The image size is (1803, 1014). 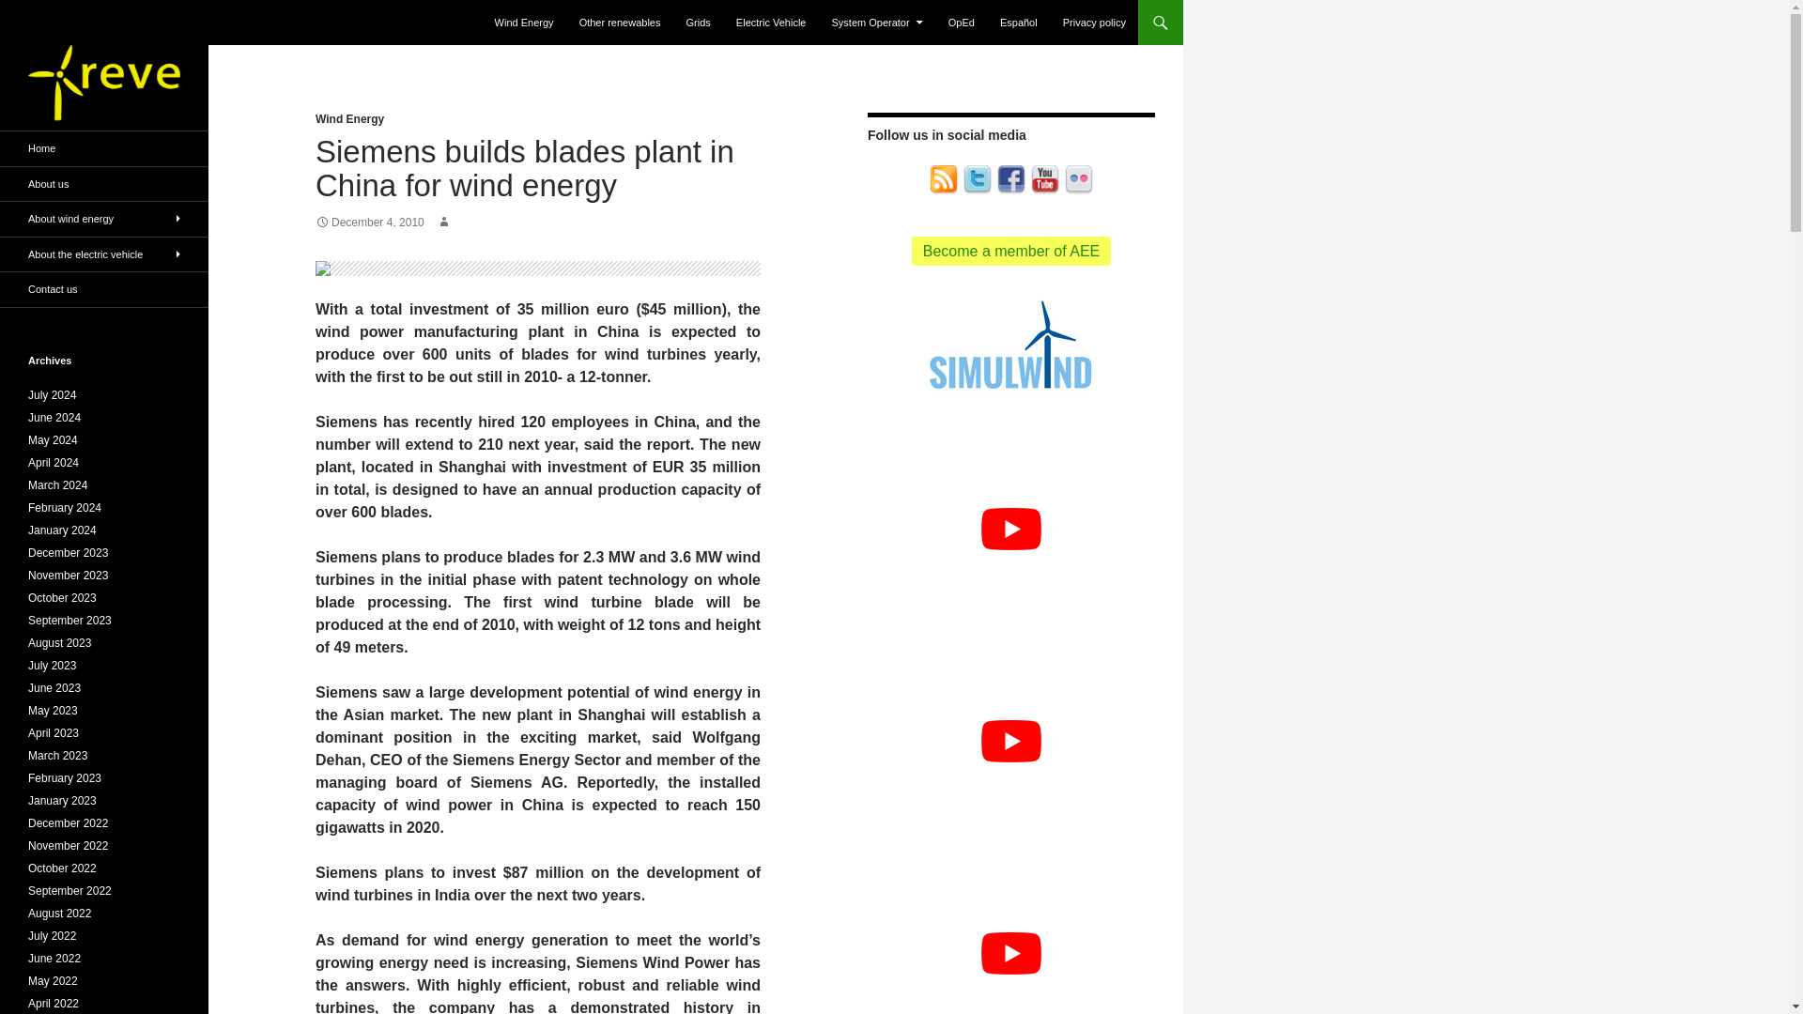 I want to click on RSS, so click(x=943, y=178).